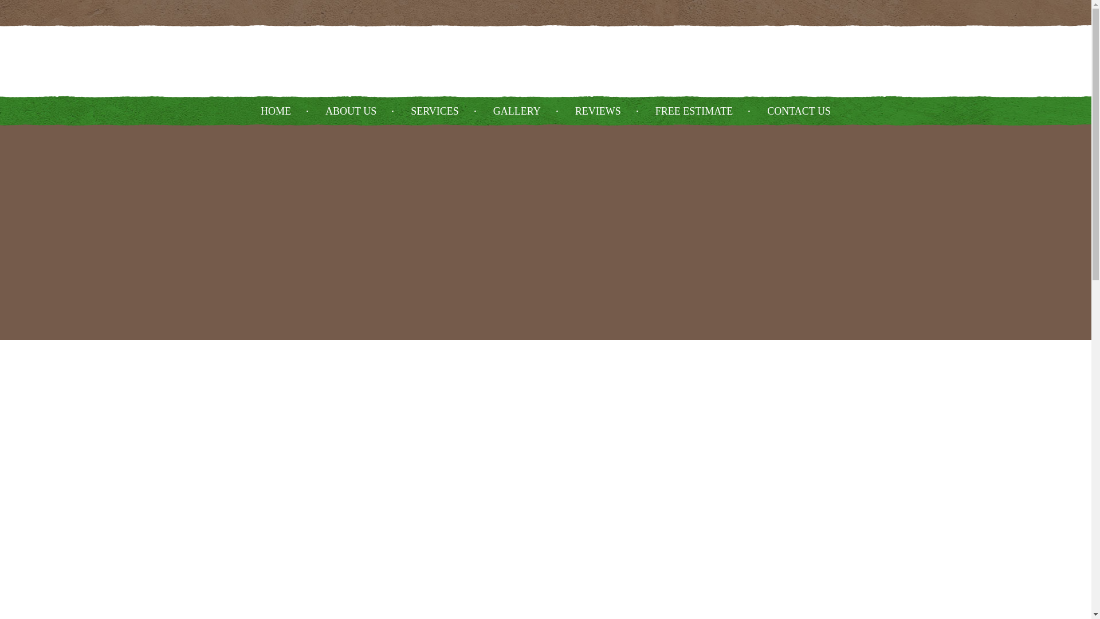 The width and height of the screenshot is (1100, 619). Describe the element at coordinates (517, 111) in the screenshot. I see `GALLERY` at that location.